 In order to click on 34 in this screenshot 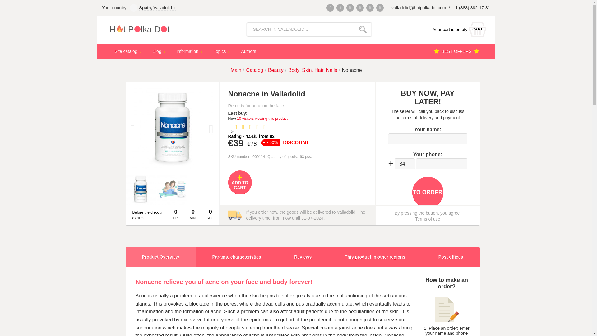, I will do `click(405, 164)`.